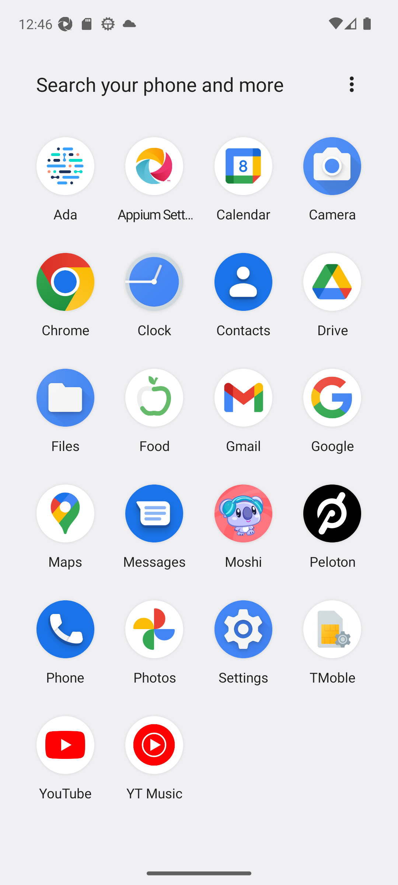 The height and width of the screenshot is (885, 398). What do you see at coordinates (66, 295) in the screenshot?
I see `Chrome` at bounding box center [66, 295].